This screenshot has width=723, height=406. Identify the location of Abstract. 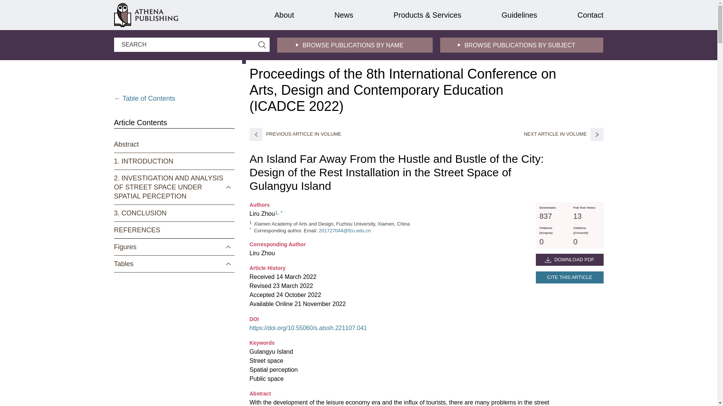
(172, 144).